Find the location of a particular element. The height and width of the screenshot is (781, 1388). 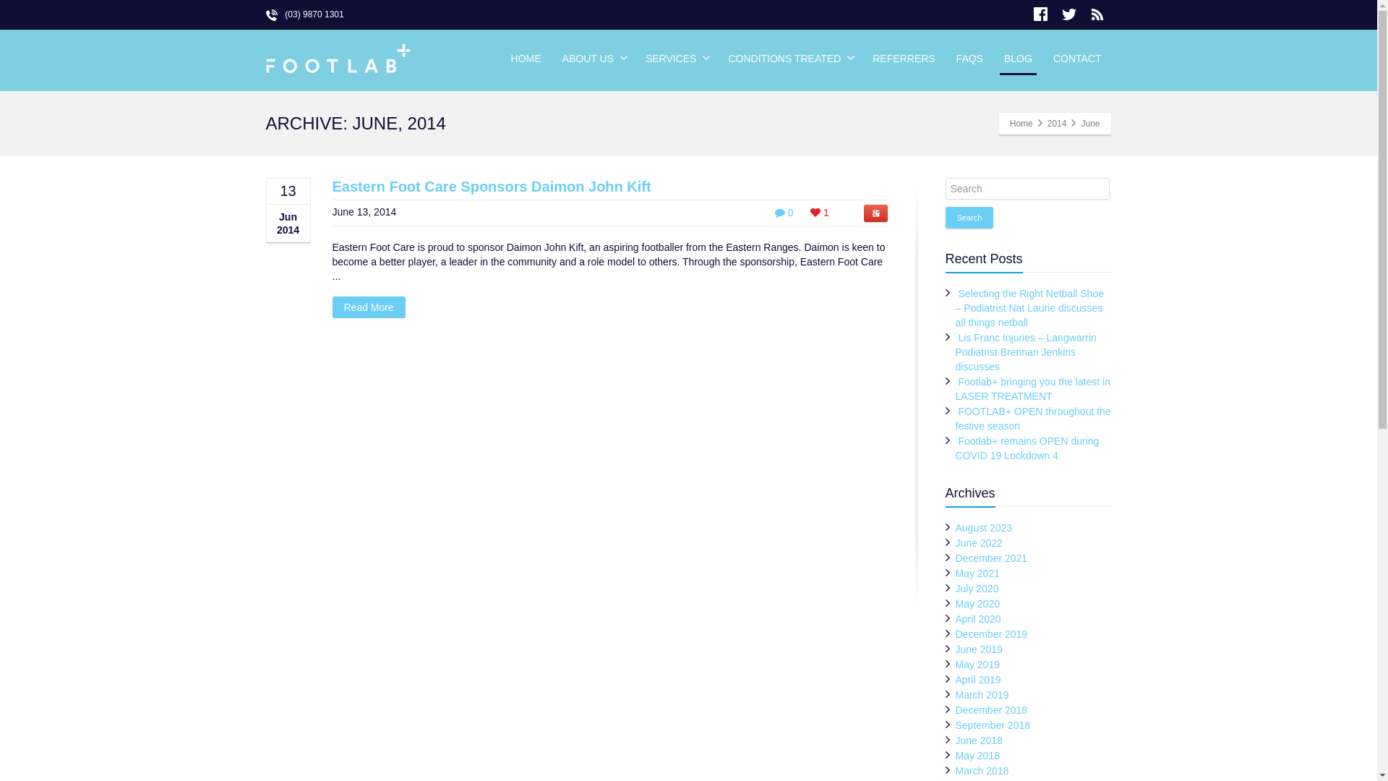

March 2018 is located at coordinates (982, 771).